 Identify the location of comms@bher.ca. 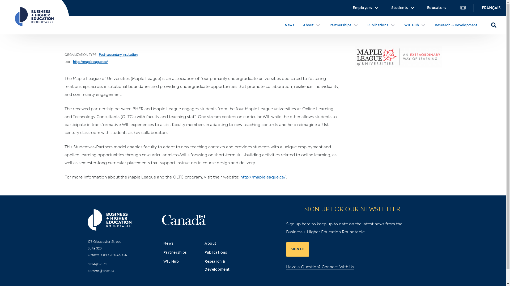
(101, 271).